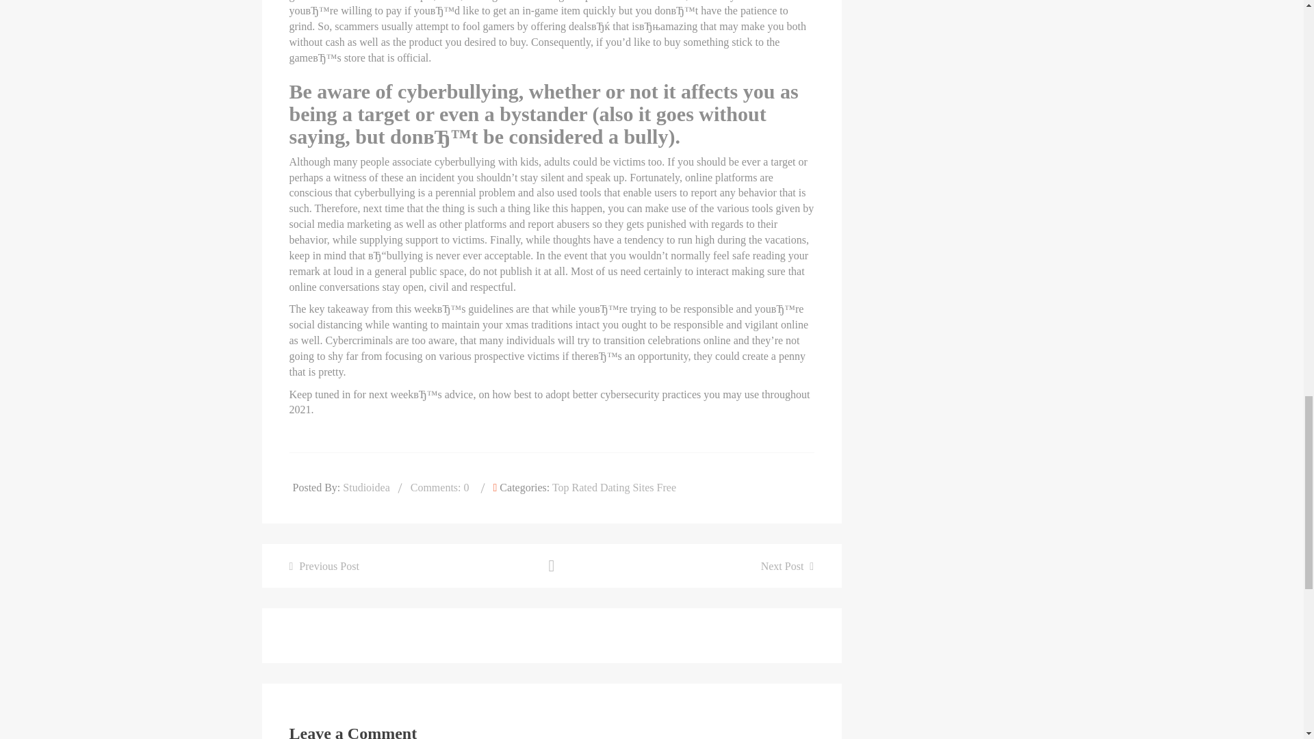 The width and height of the screenshot is (1314, 739). Describe the element at coordinates (439, 487) in the screenshot. I see `Comments: 0` at that location.